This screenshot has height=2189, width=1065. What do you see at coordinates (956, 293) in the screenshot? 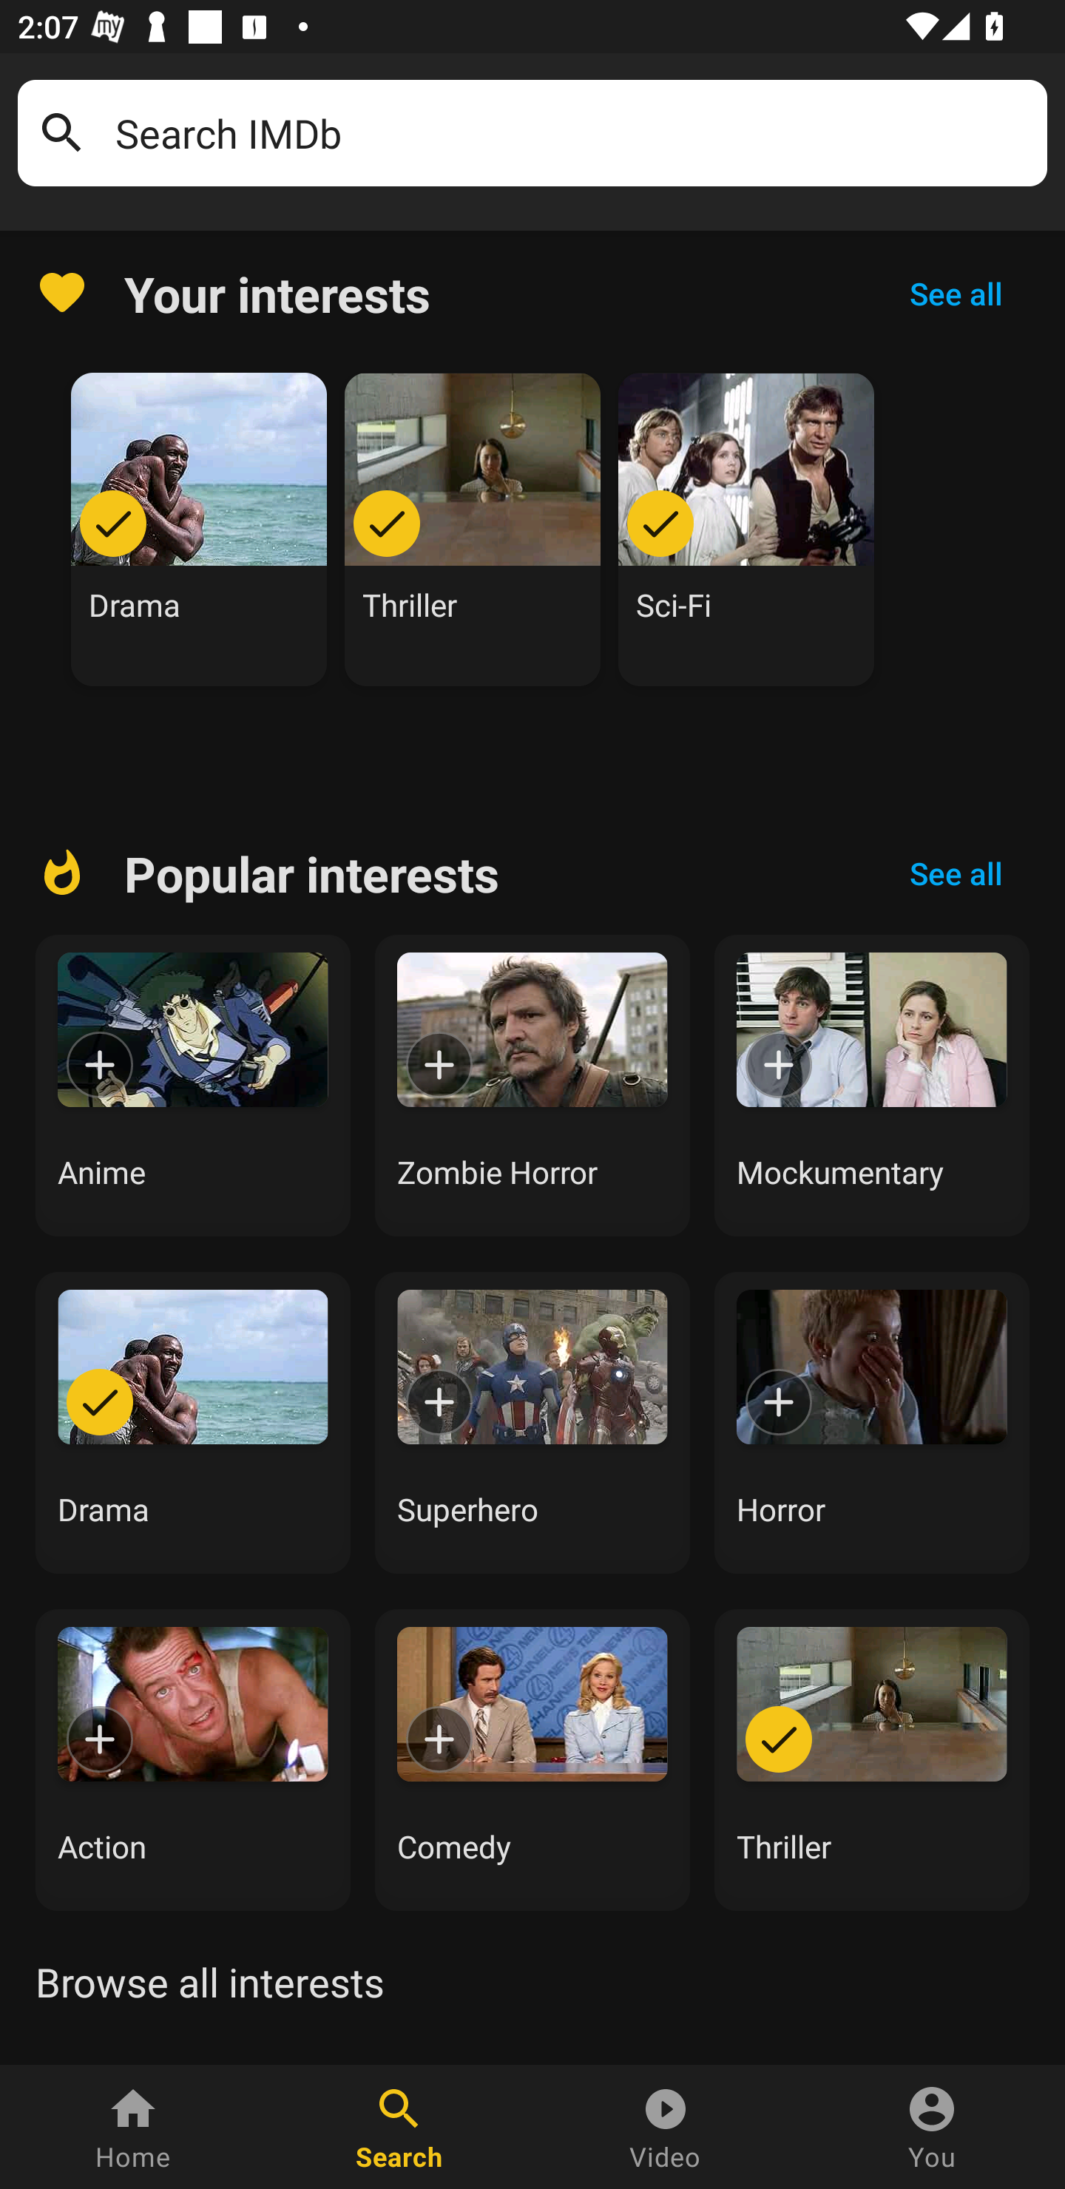
I see `See all` at bounding box center [956, 293].